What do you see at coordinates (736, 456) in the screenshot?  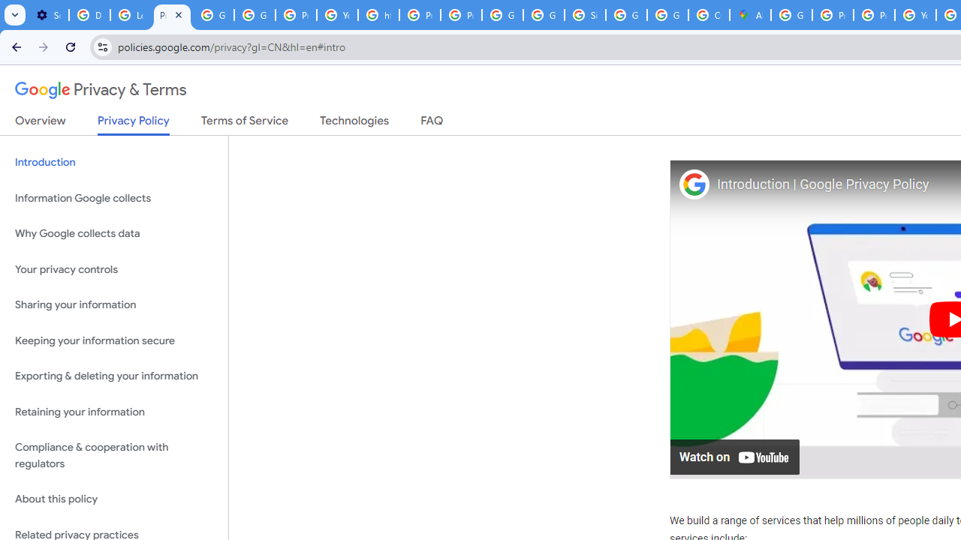 I see `Watch on YouTube` at bounding box center [736, 456].